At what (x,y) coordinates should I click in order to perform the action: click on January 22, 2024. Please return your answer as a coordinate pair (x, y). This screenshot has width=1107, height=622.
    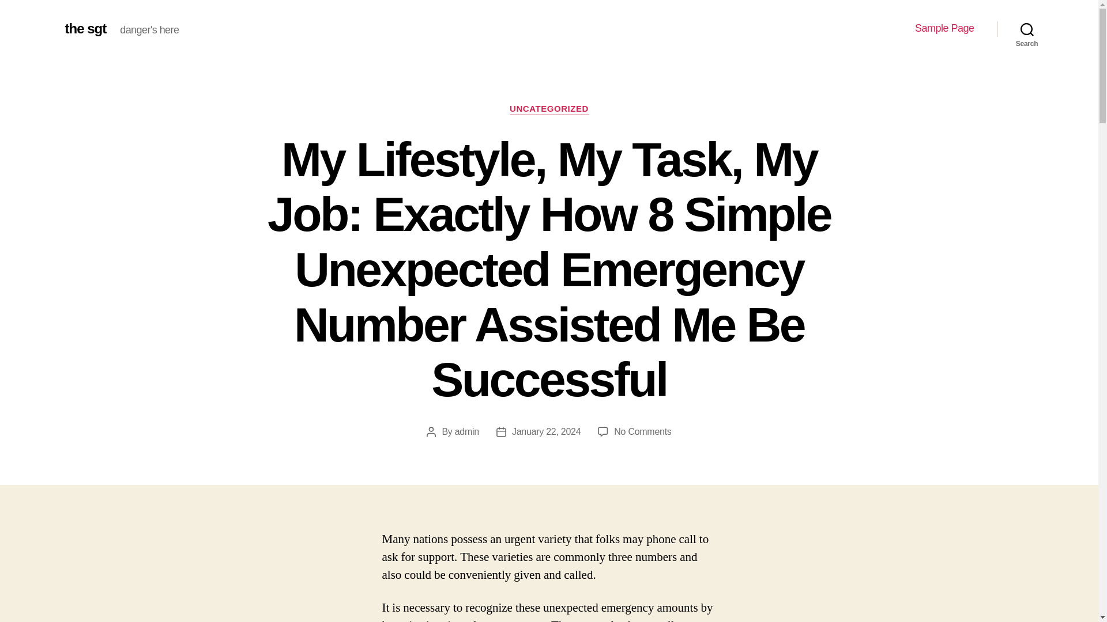
    Looking at the image, I should click on (545, 431).